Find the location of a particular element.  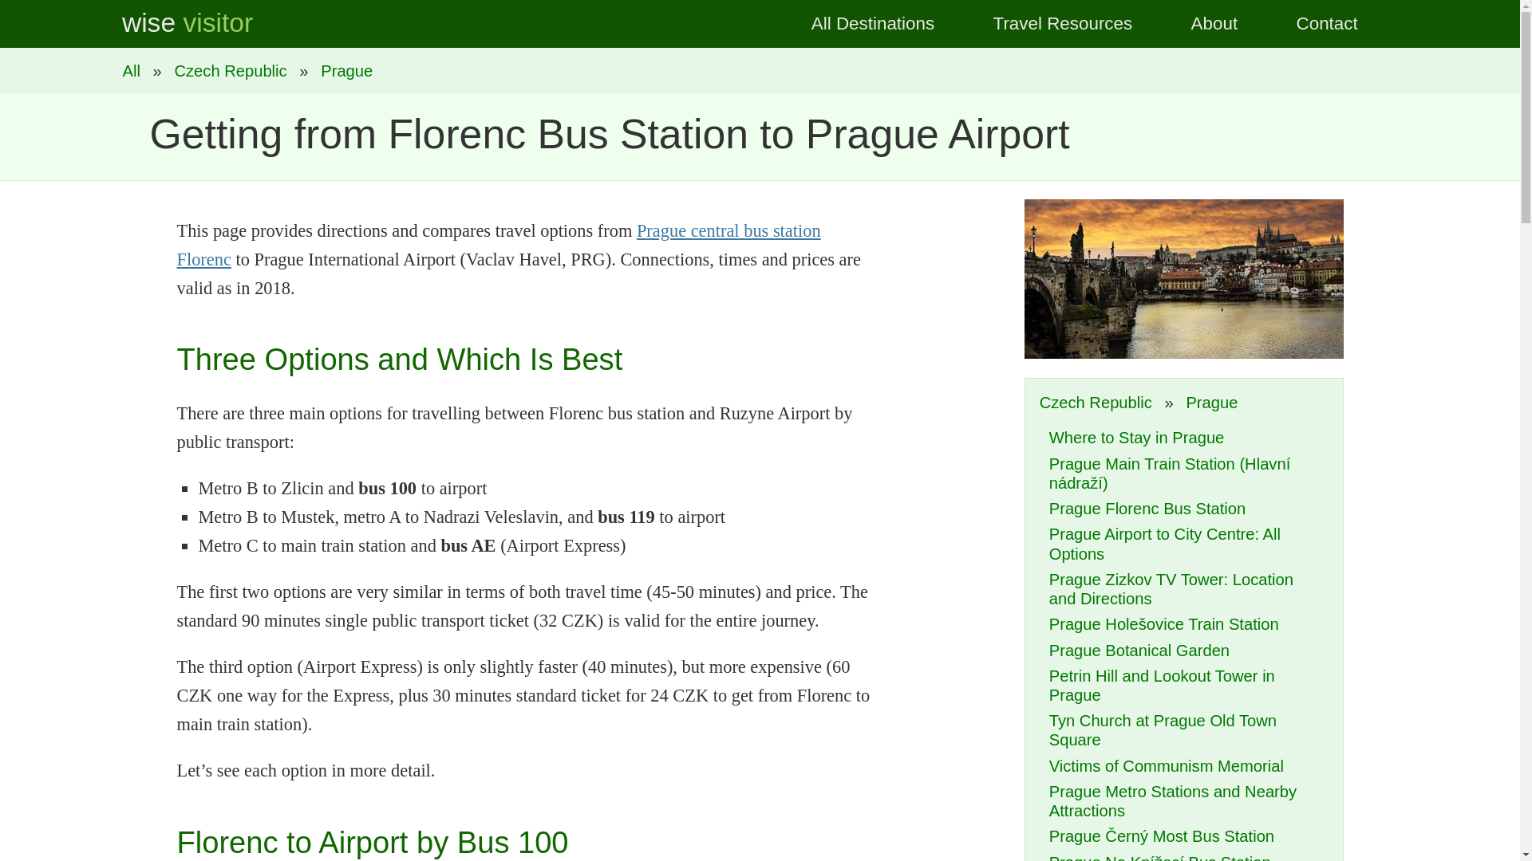

Prague is located at coordinates (346, 70).